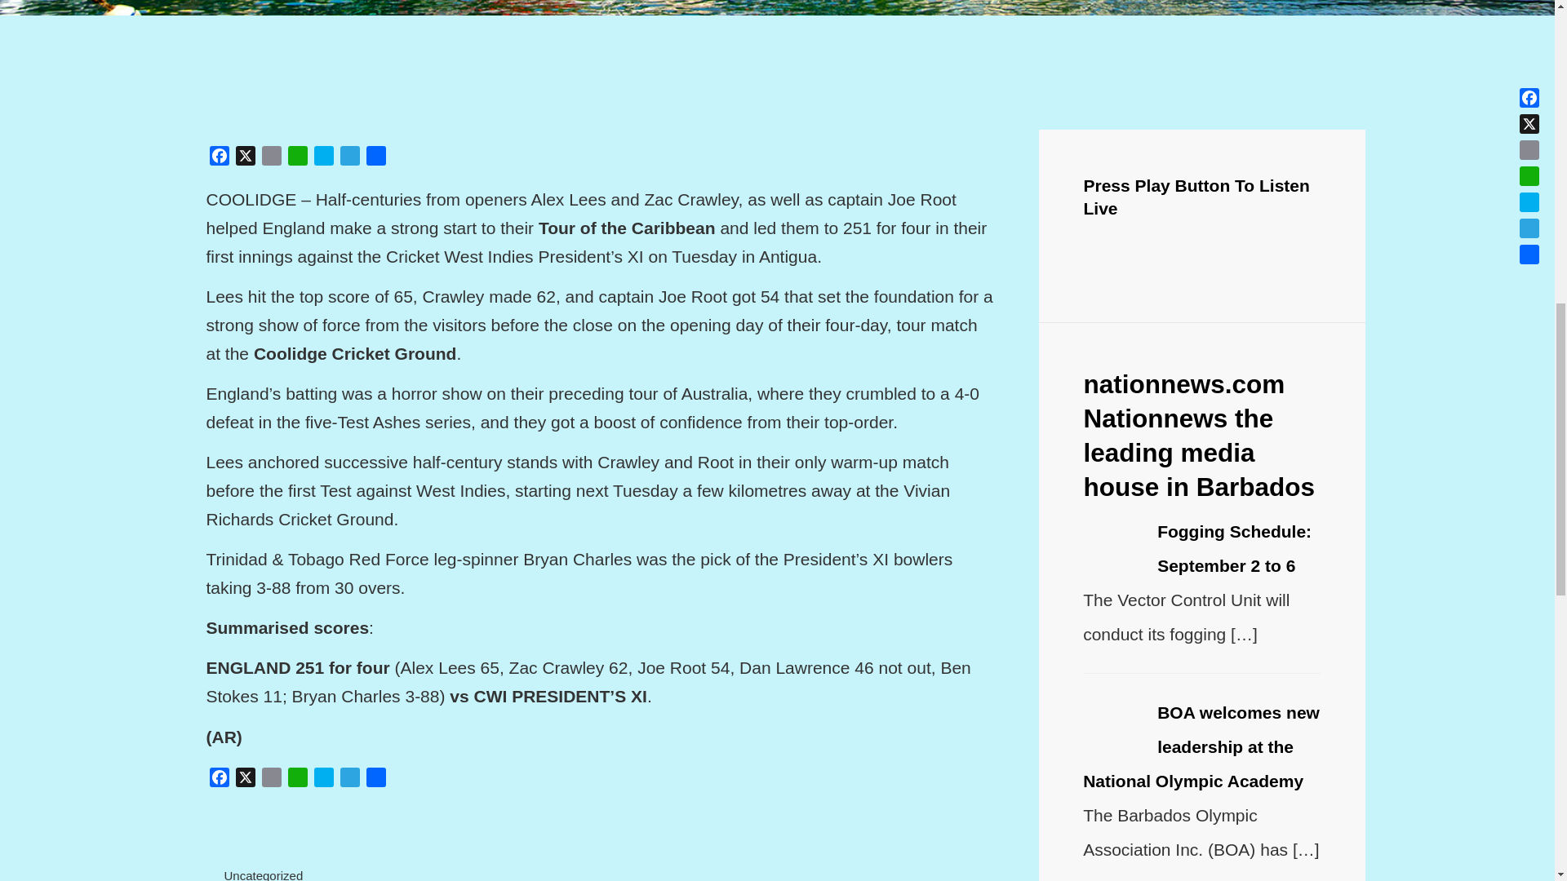  I want to click on Facebook, so click(219, 780).